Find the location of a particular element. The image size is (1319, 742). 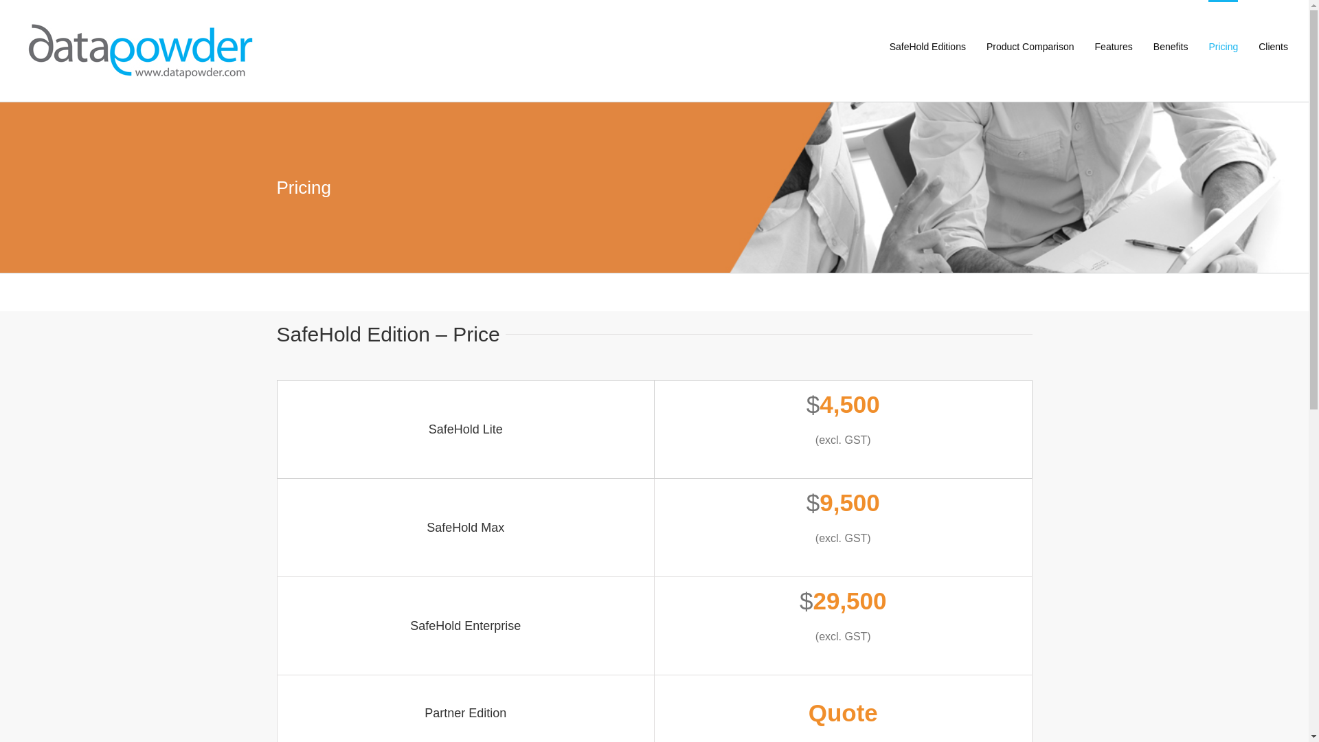

Clients is located at coordinates (1274, 45).